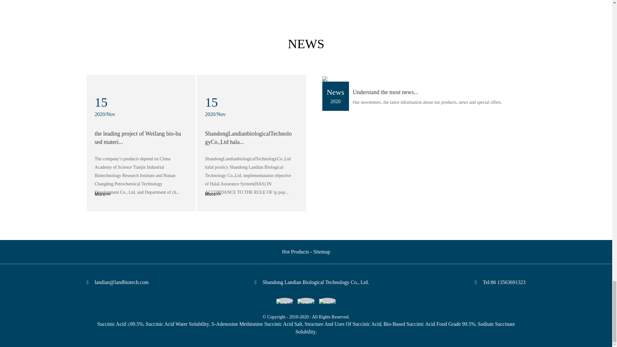  Describe the element at coordinates (295, 252) in the screenshot. I see `Hot Products` at that location.